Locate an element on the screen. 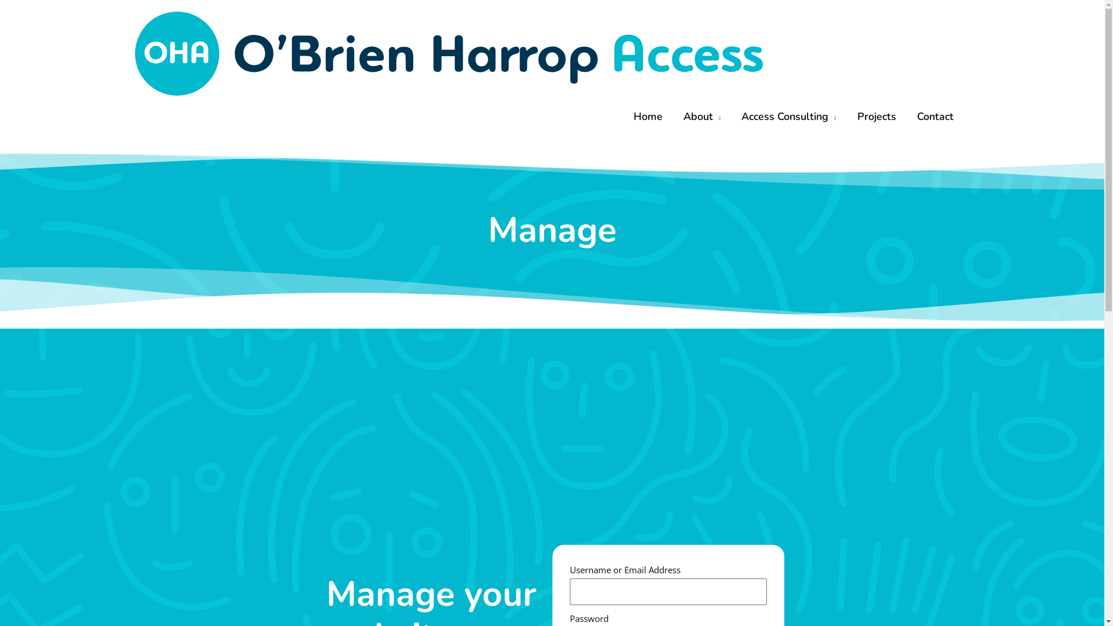  Access Consulting is located at coordinates (788, 117).